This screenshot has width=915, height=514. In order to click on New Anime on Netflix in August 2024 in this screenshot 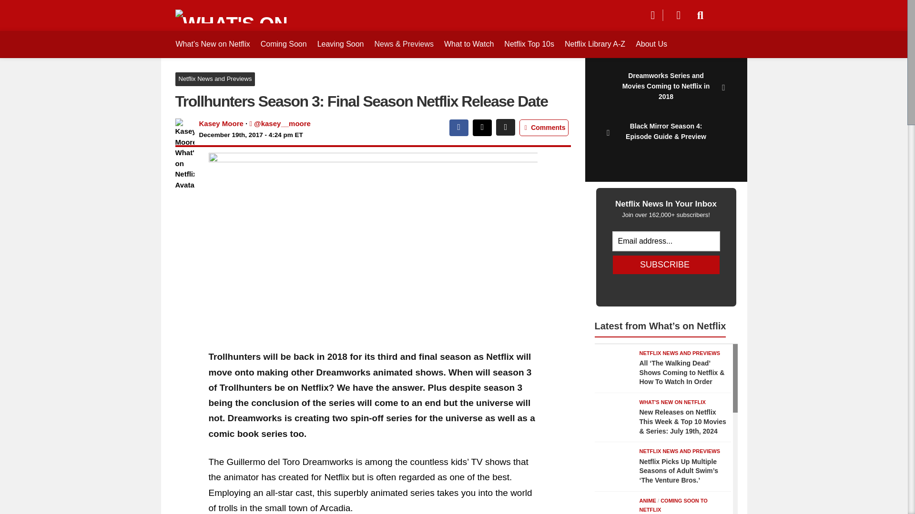, I will do `click(614, 505)`.